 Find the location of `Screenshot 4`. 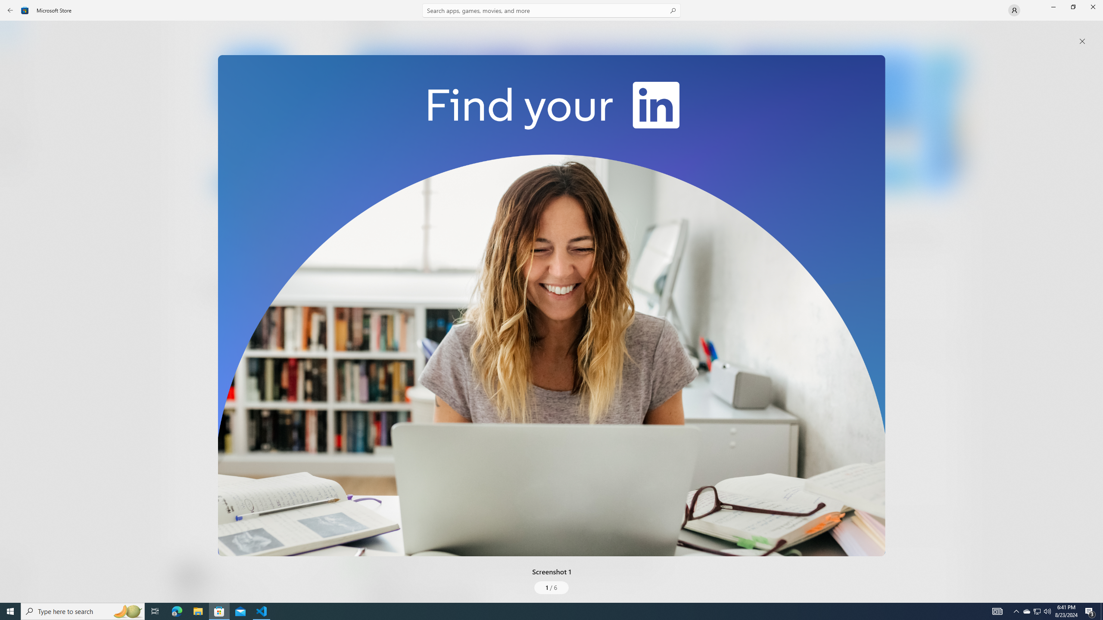

Screenshot 4 is located at coordinates (944, 121).